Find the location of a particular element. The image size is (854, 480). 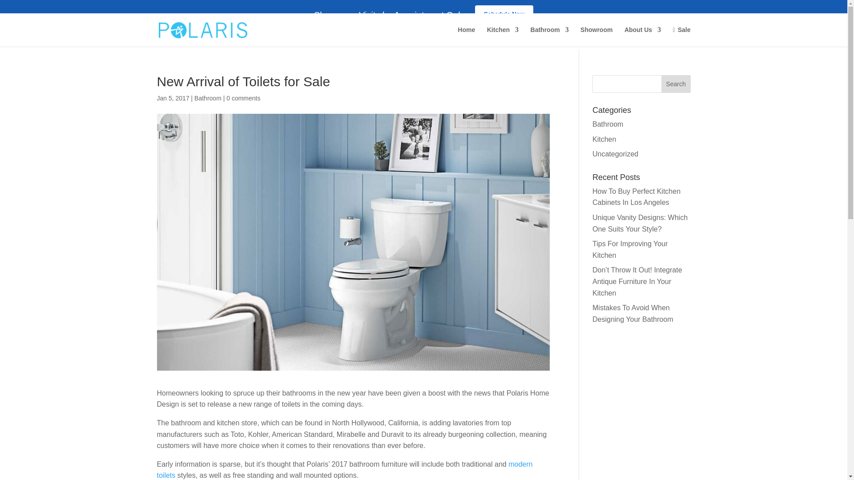

Bathroom is located at coordinates (608, 124).